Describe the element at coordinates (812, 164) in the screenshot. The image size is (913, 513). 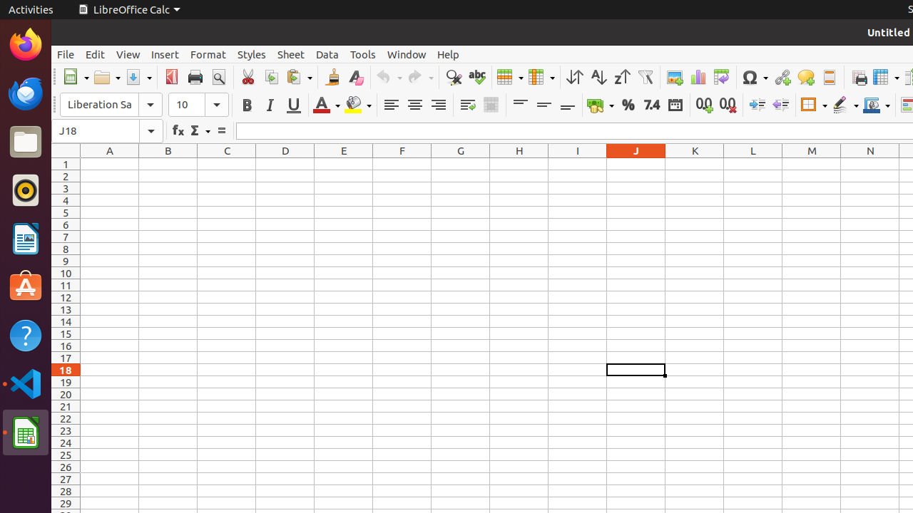
I see `M1` at that location.